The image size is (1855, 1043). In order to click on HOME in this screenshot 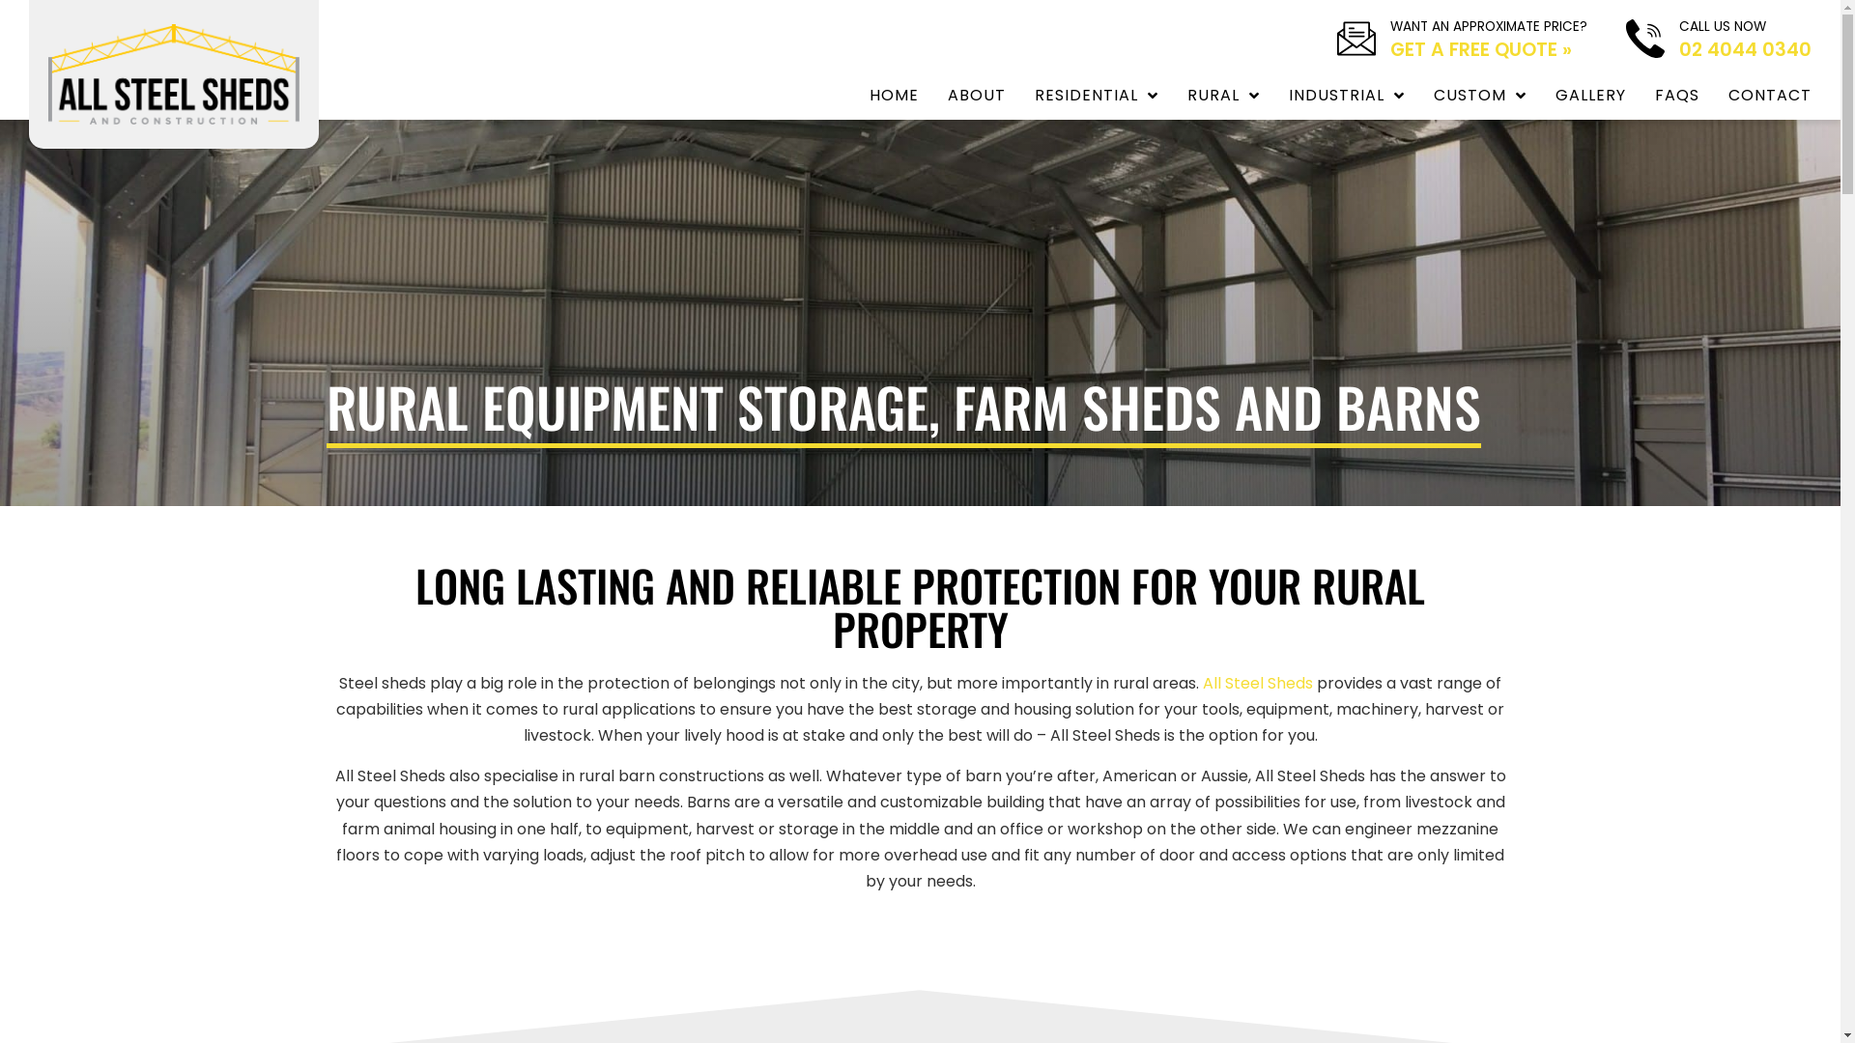, I will do `click(895, 96)`.